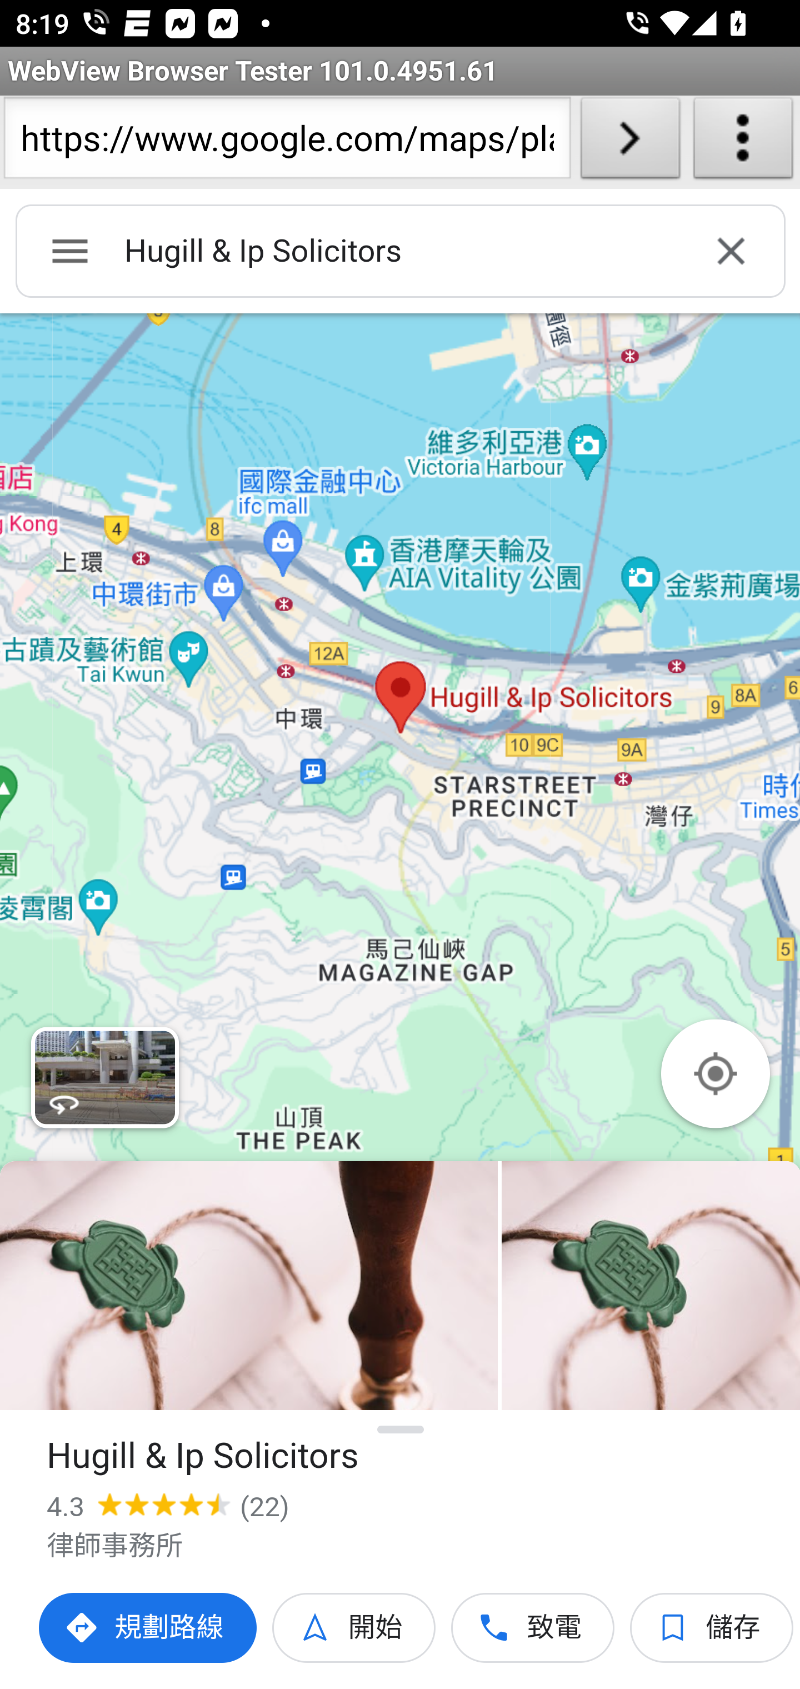  What do you see at coordinates (533, 1628) in the screenshot?
I see `致電「Hugill & Ip Solicitors」  致電` at bounding box center [533, 1628].